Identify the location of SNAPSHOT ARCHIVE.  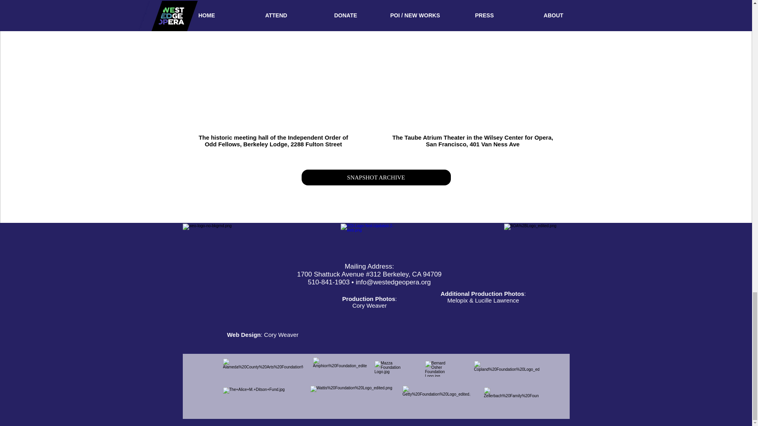
(376, 177).